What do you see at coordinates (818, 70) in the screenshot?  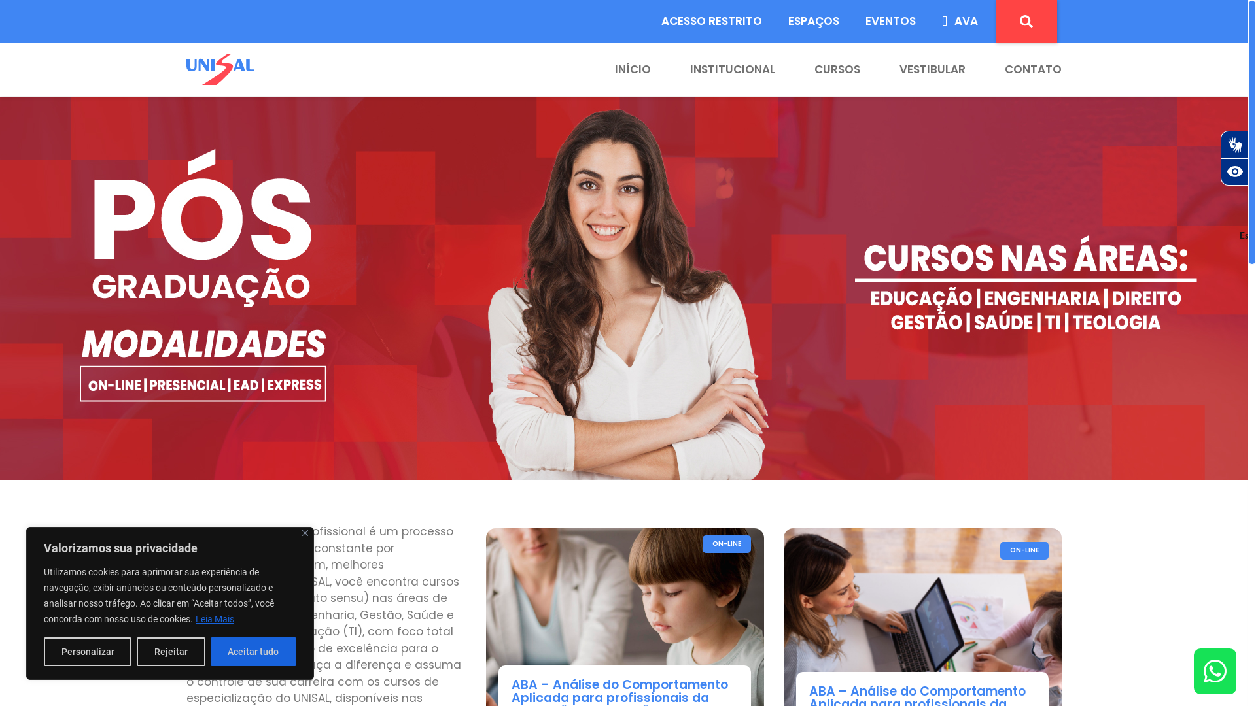 I see `CURSOS` at bounding box center [818, 70].